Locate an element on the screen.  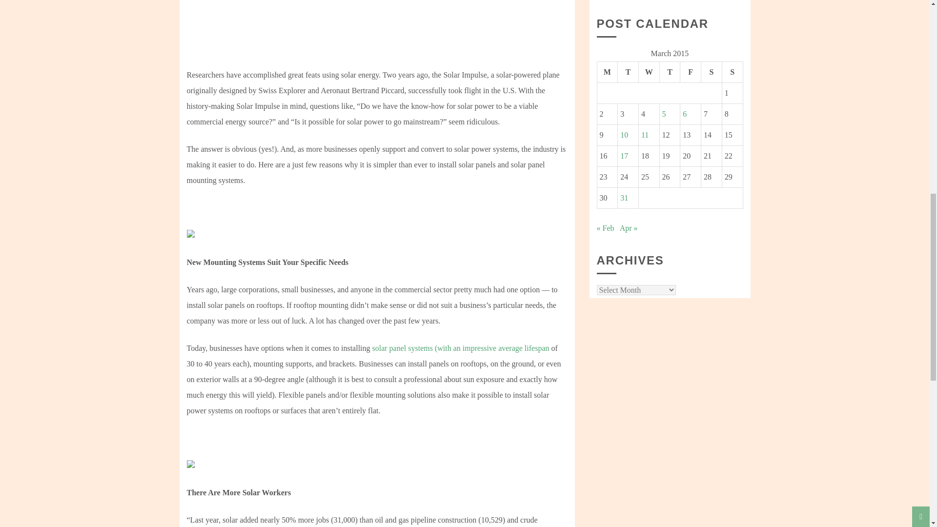
Monday is located at coordinates (607, 72).